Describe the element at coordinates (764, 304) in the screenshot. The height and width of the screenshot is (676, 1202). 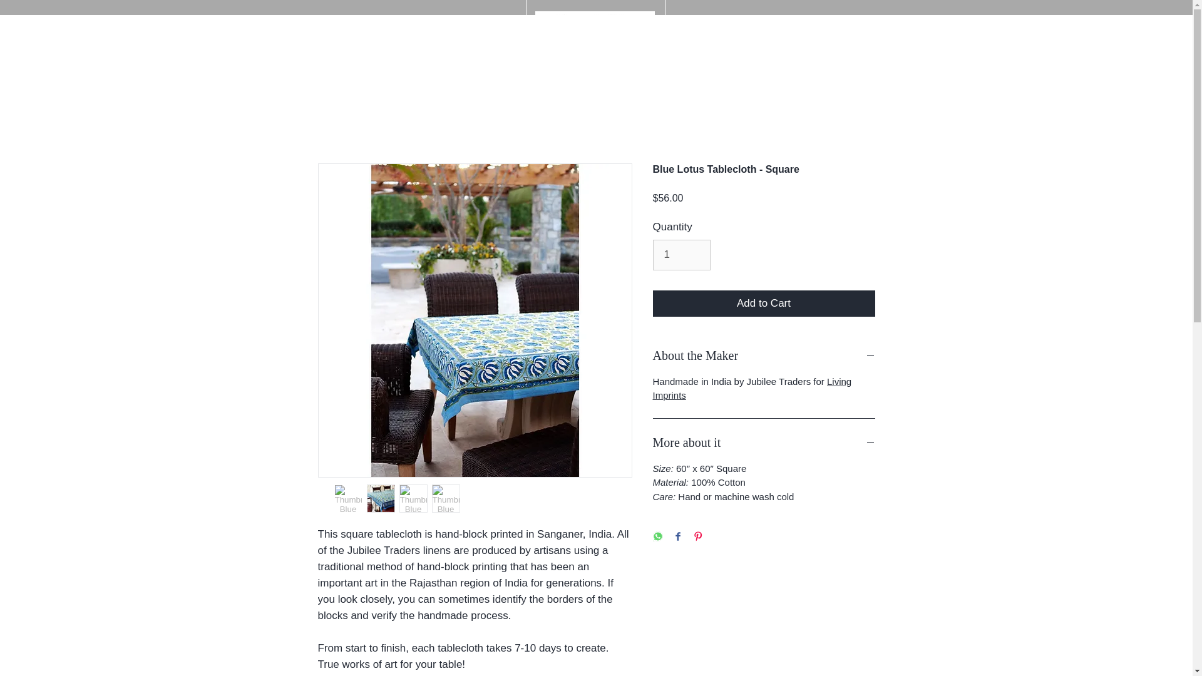
I see `Add to Cart` at that location.